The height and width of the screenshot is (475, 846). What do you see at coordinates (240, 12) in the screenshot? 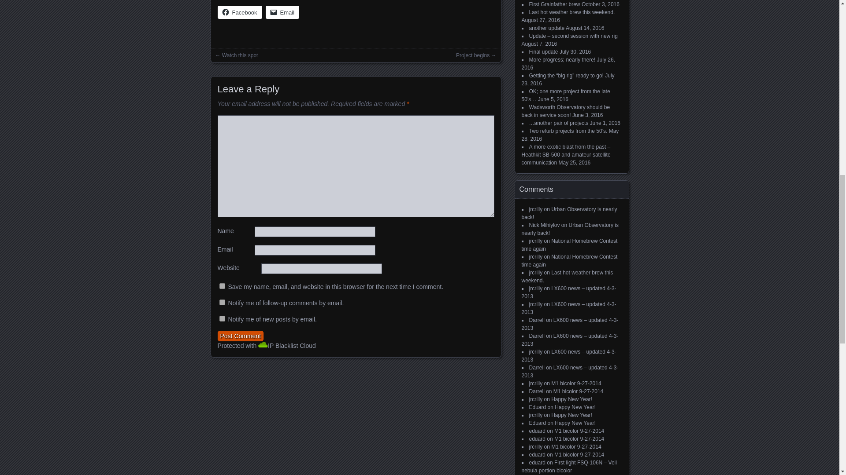
I see `Click to share on Facebook` at bounding box center [240, 12].